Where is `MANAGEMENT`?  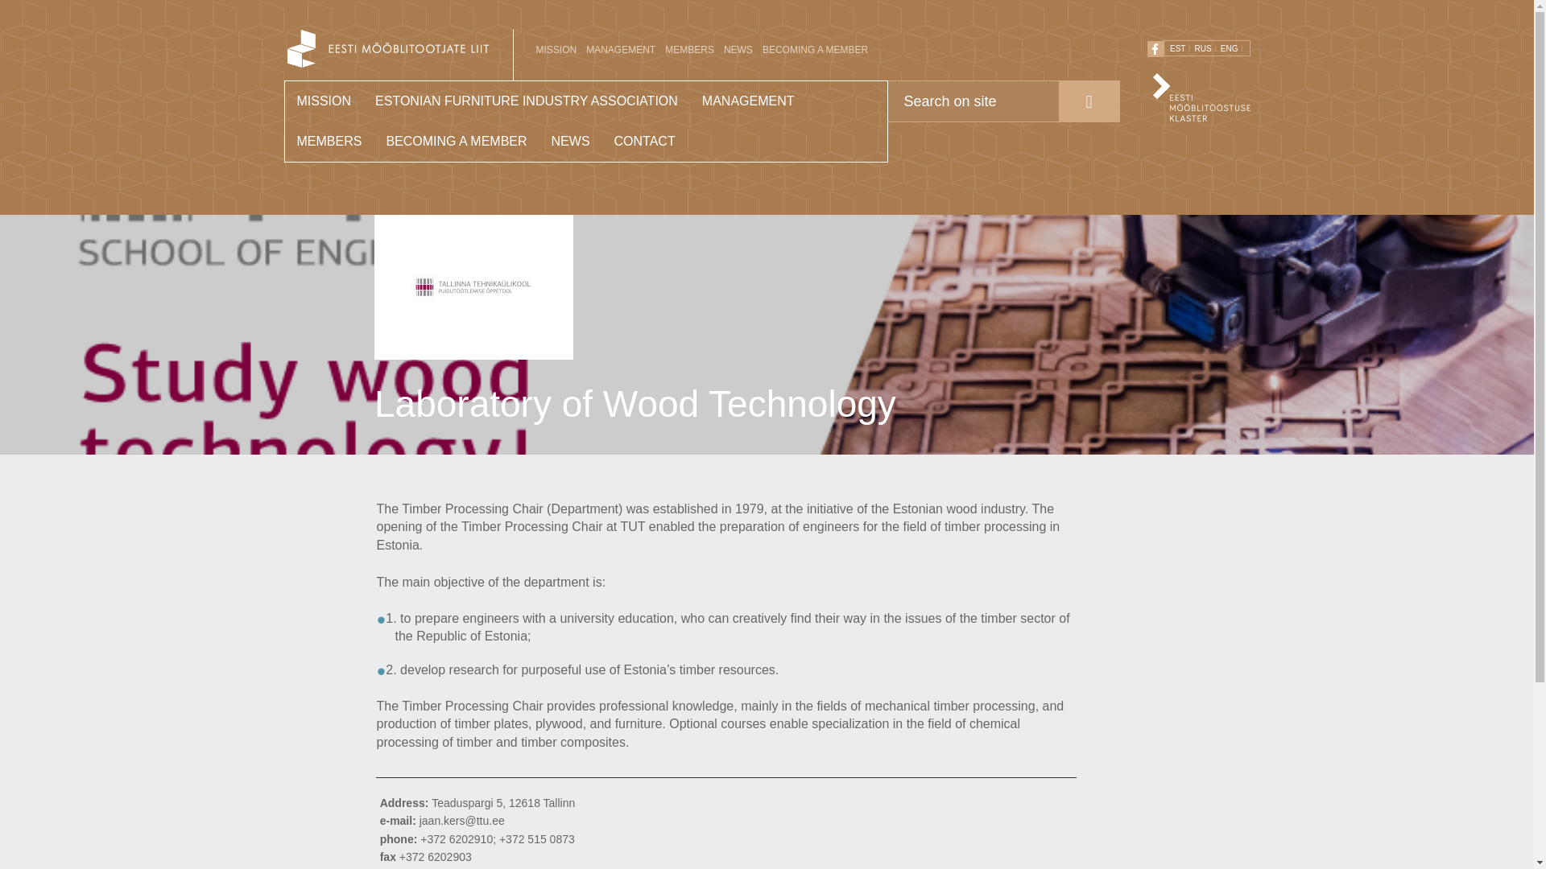
MANAGEMENT is located at coordinates (748, 101).